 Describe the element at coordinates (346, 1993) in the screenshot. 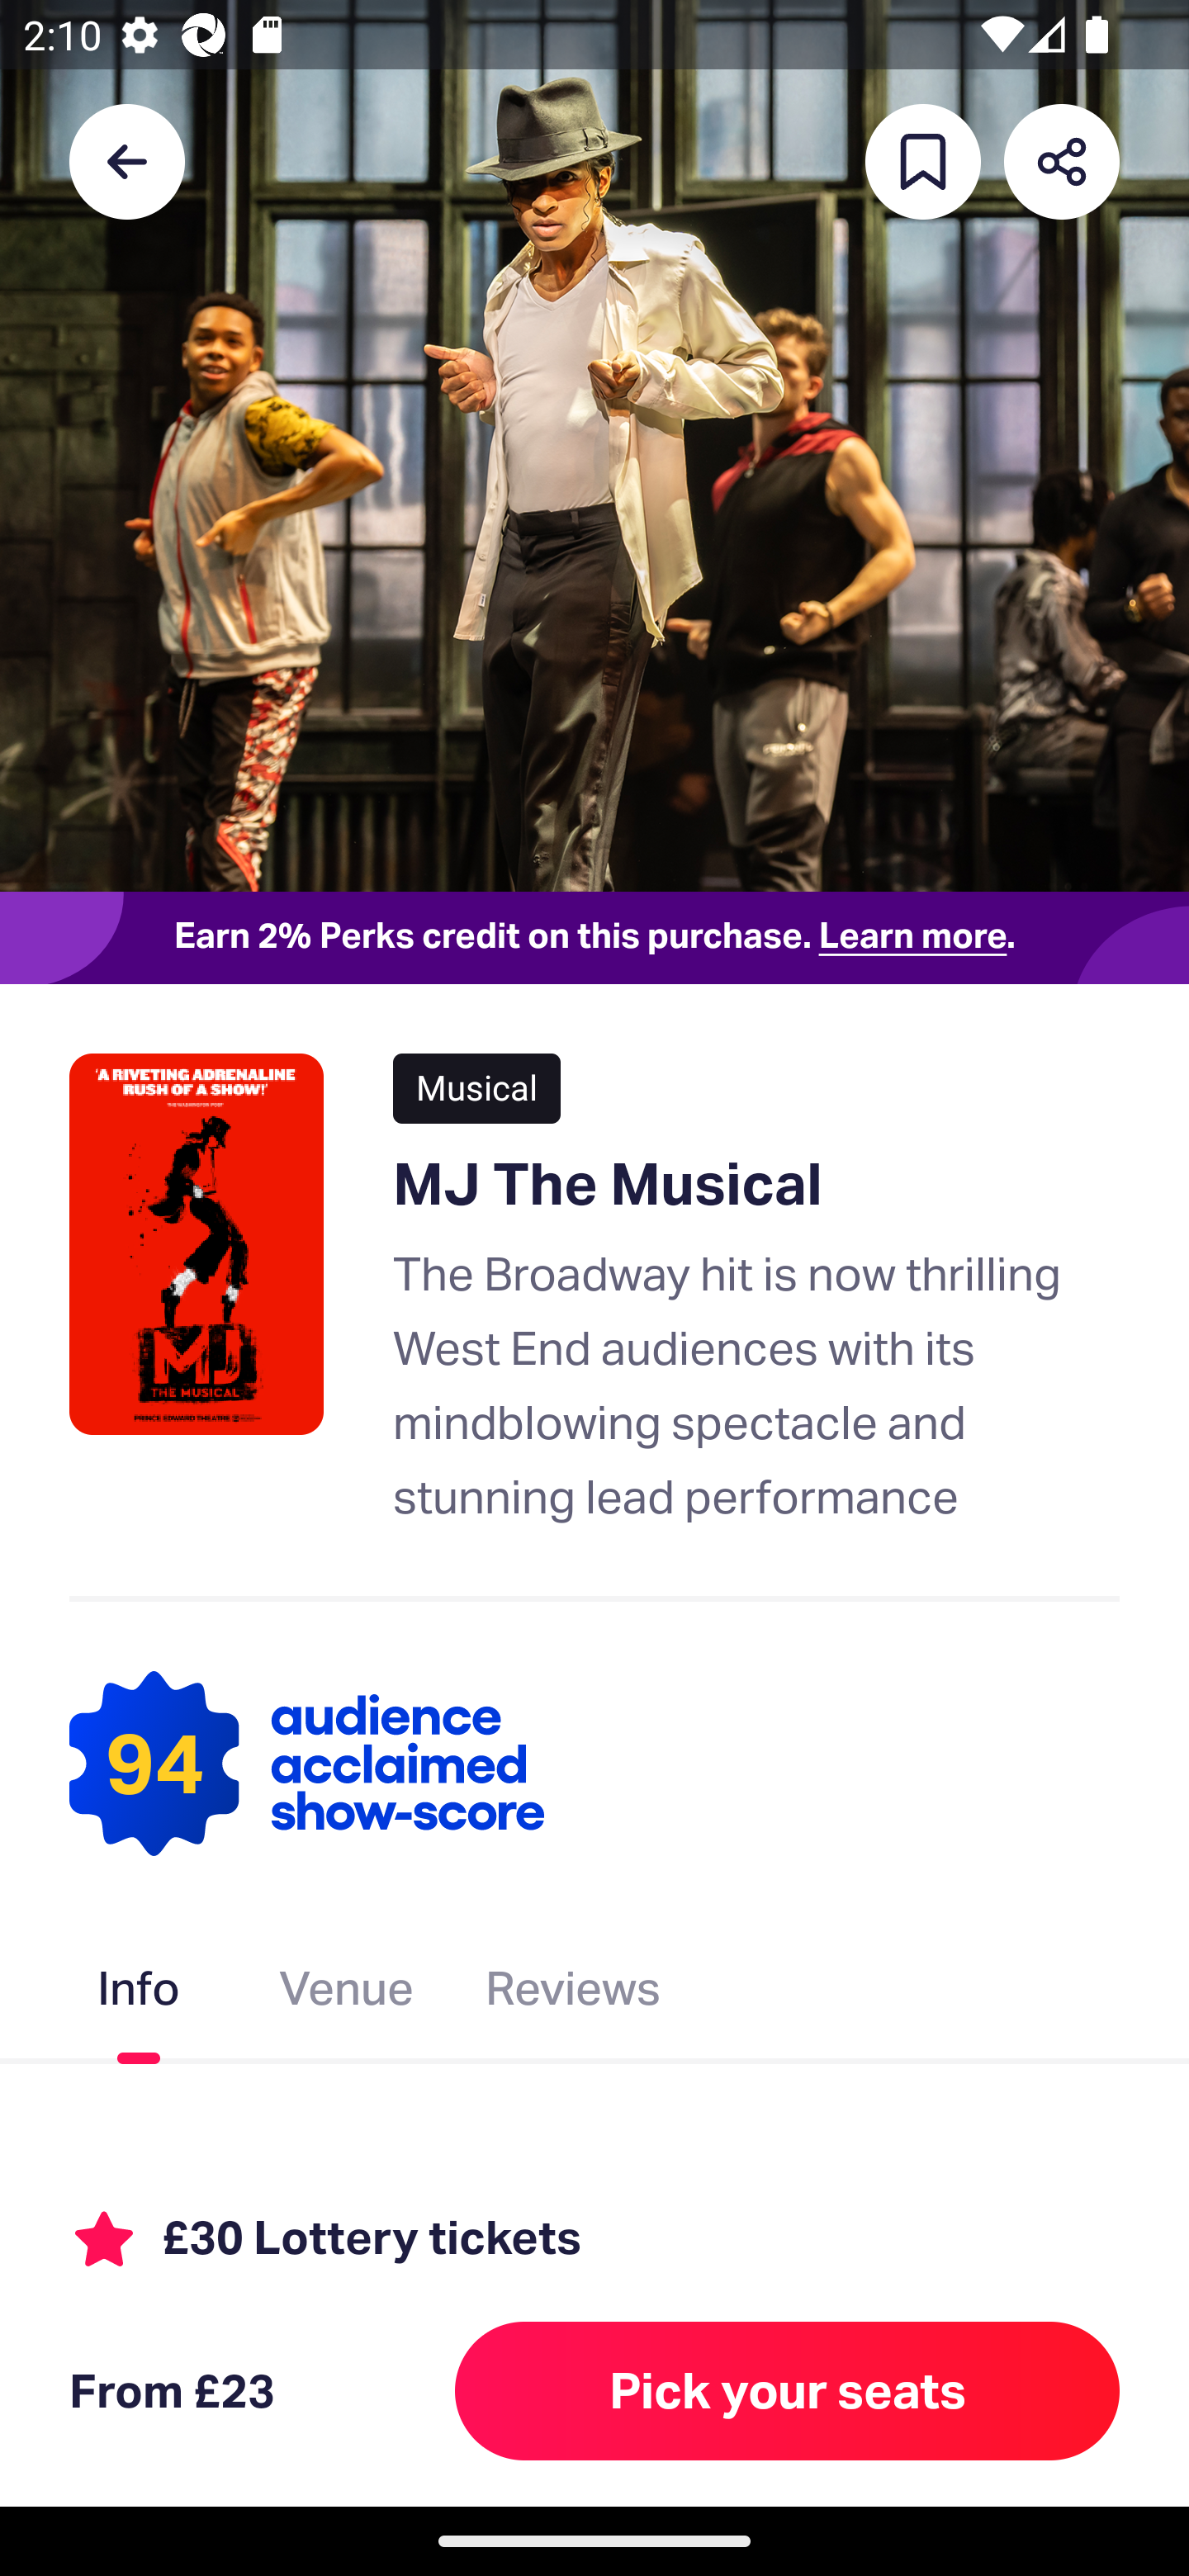

I see `Venue` at that location.